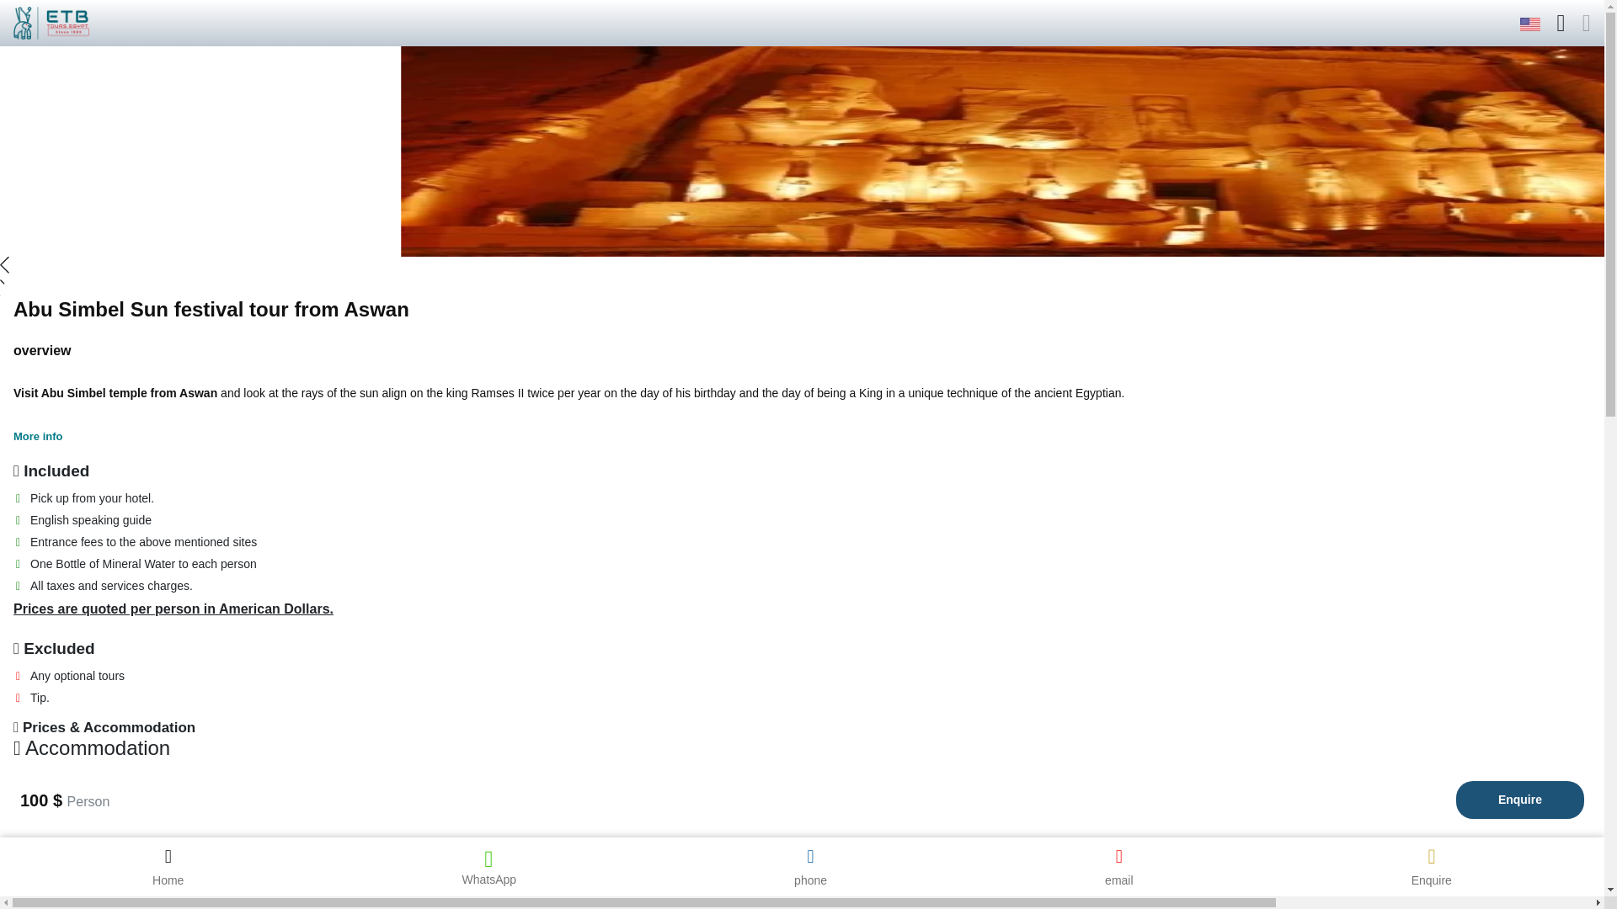 This screenshot has width=1617, height=909. I want to click on 15 Days Egypt Tours, so click(215, 481).